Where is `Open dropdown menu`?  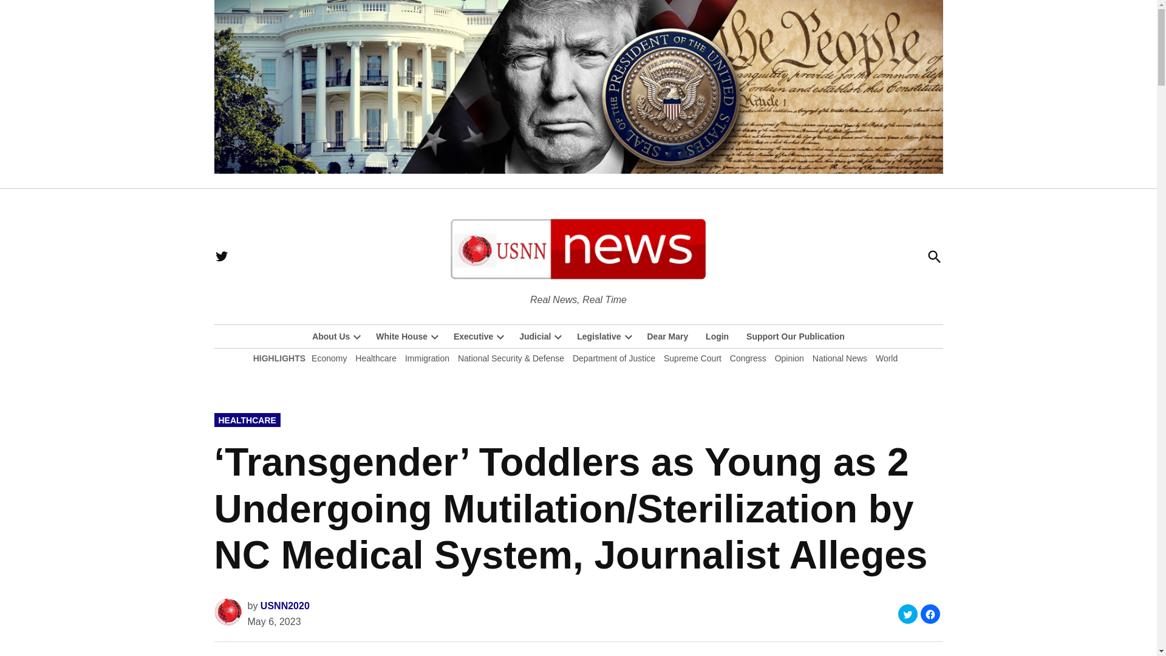 Open dropdown menu is located at coordinates (435, 337).